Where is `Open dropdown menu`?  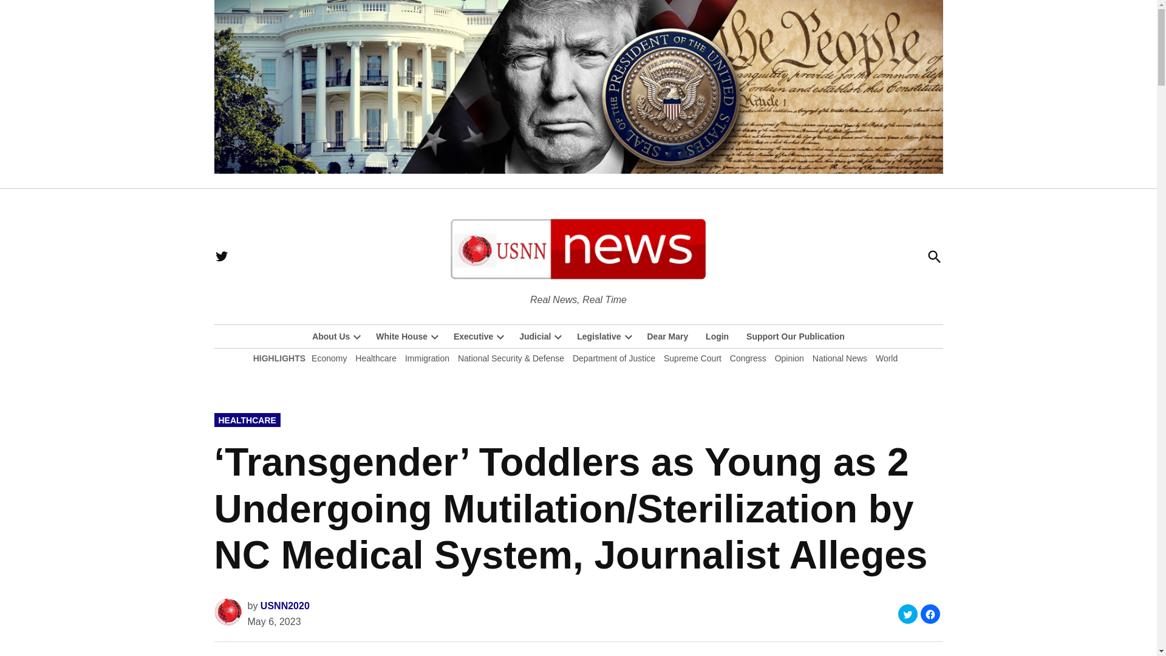 Open dropdown menu is located at coordinates (435, 337).